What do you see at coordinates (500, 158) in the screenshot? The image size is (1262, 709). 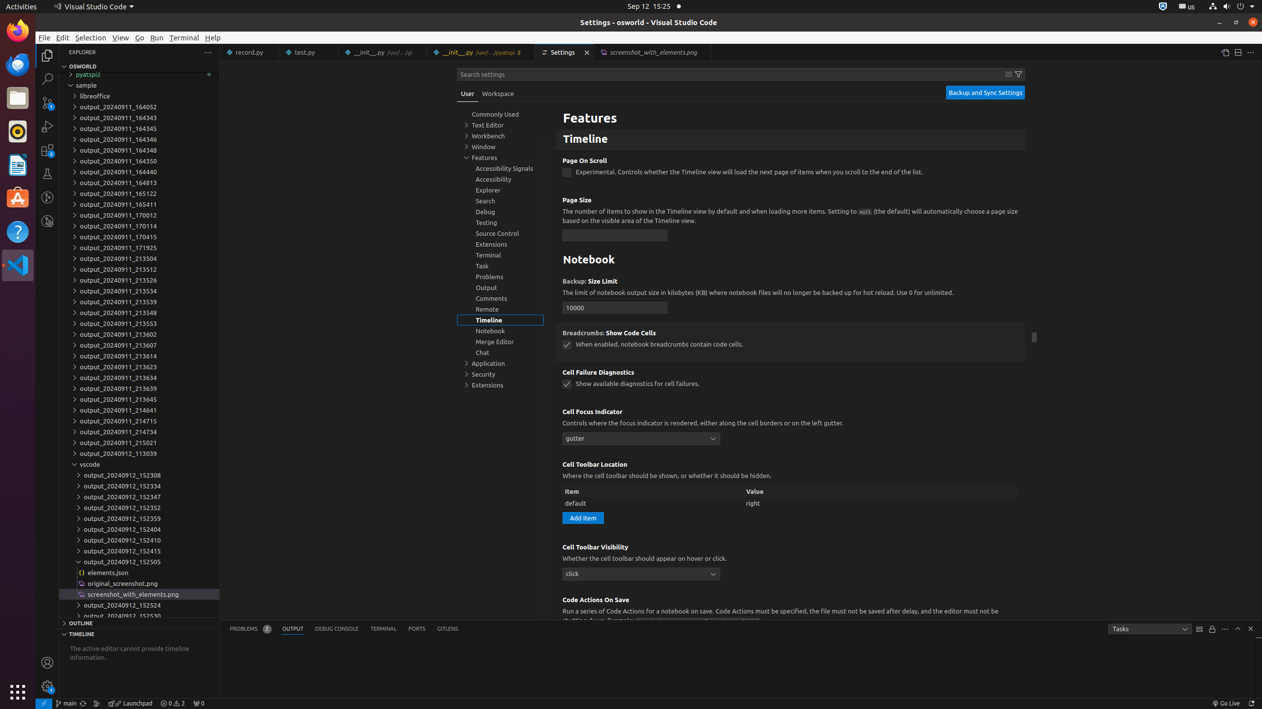 I see `Features, group` at bounding box center [500, 158].